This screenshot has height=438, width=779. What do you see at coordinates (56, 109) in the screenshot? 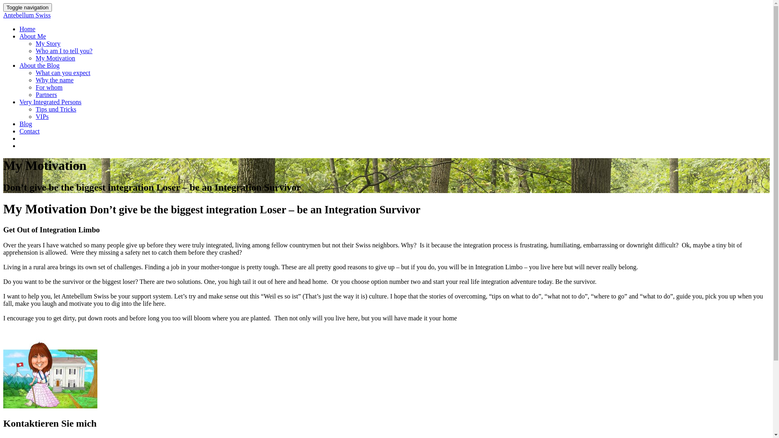
I see `Tips und Tricks` at bounding box center [56, 109].